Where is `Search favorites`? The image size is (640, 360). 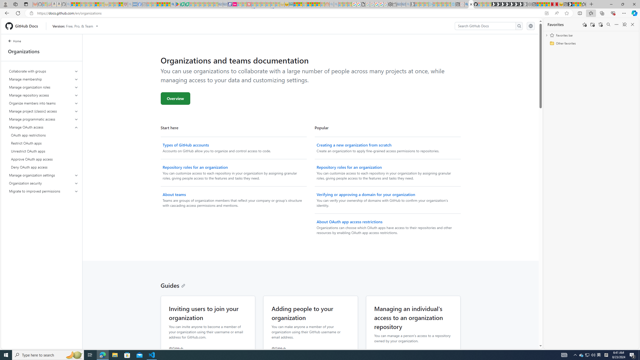
Search favorites is located at coordinates (608, 24).